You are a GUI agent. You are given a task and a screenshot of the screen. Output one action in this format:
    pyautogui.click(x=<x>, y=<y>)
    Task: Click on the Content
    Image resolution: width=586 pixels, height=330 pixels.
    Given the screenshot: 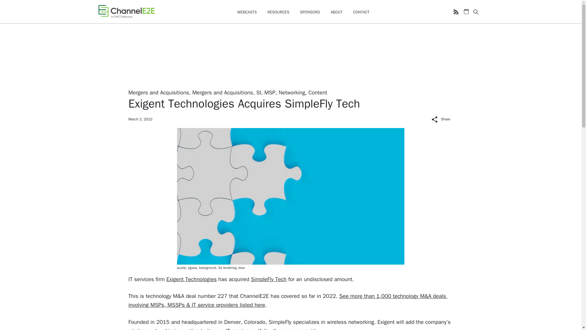 What is the action you would take?
    pyautogui.click(x=318, y=92)
    